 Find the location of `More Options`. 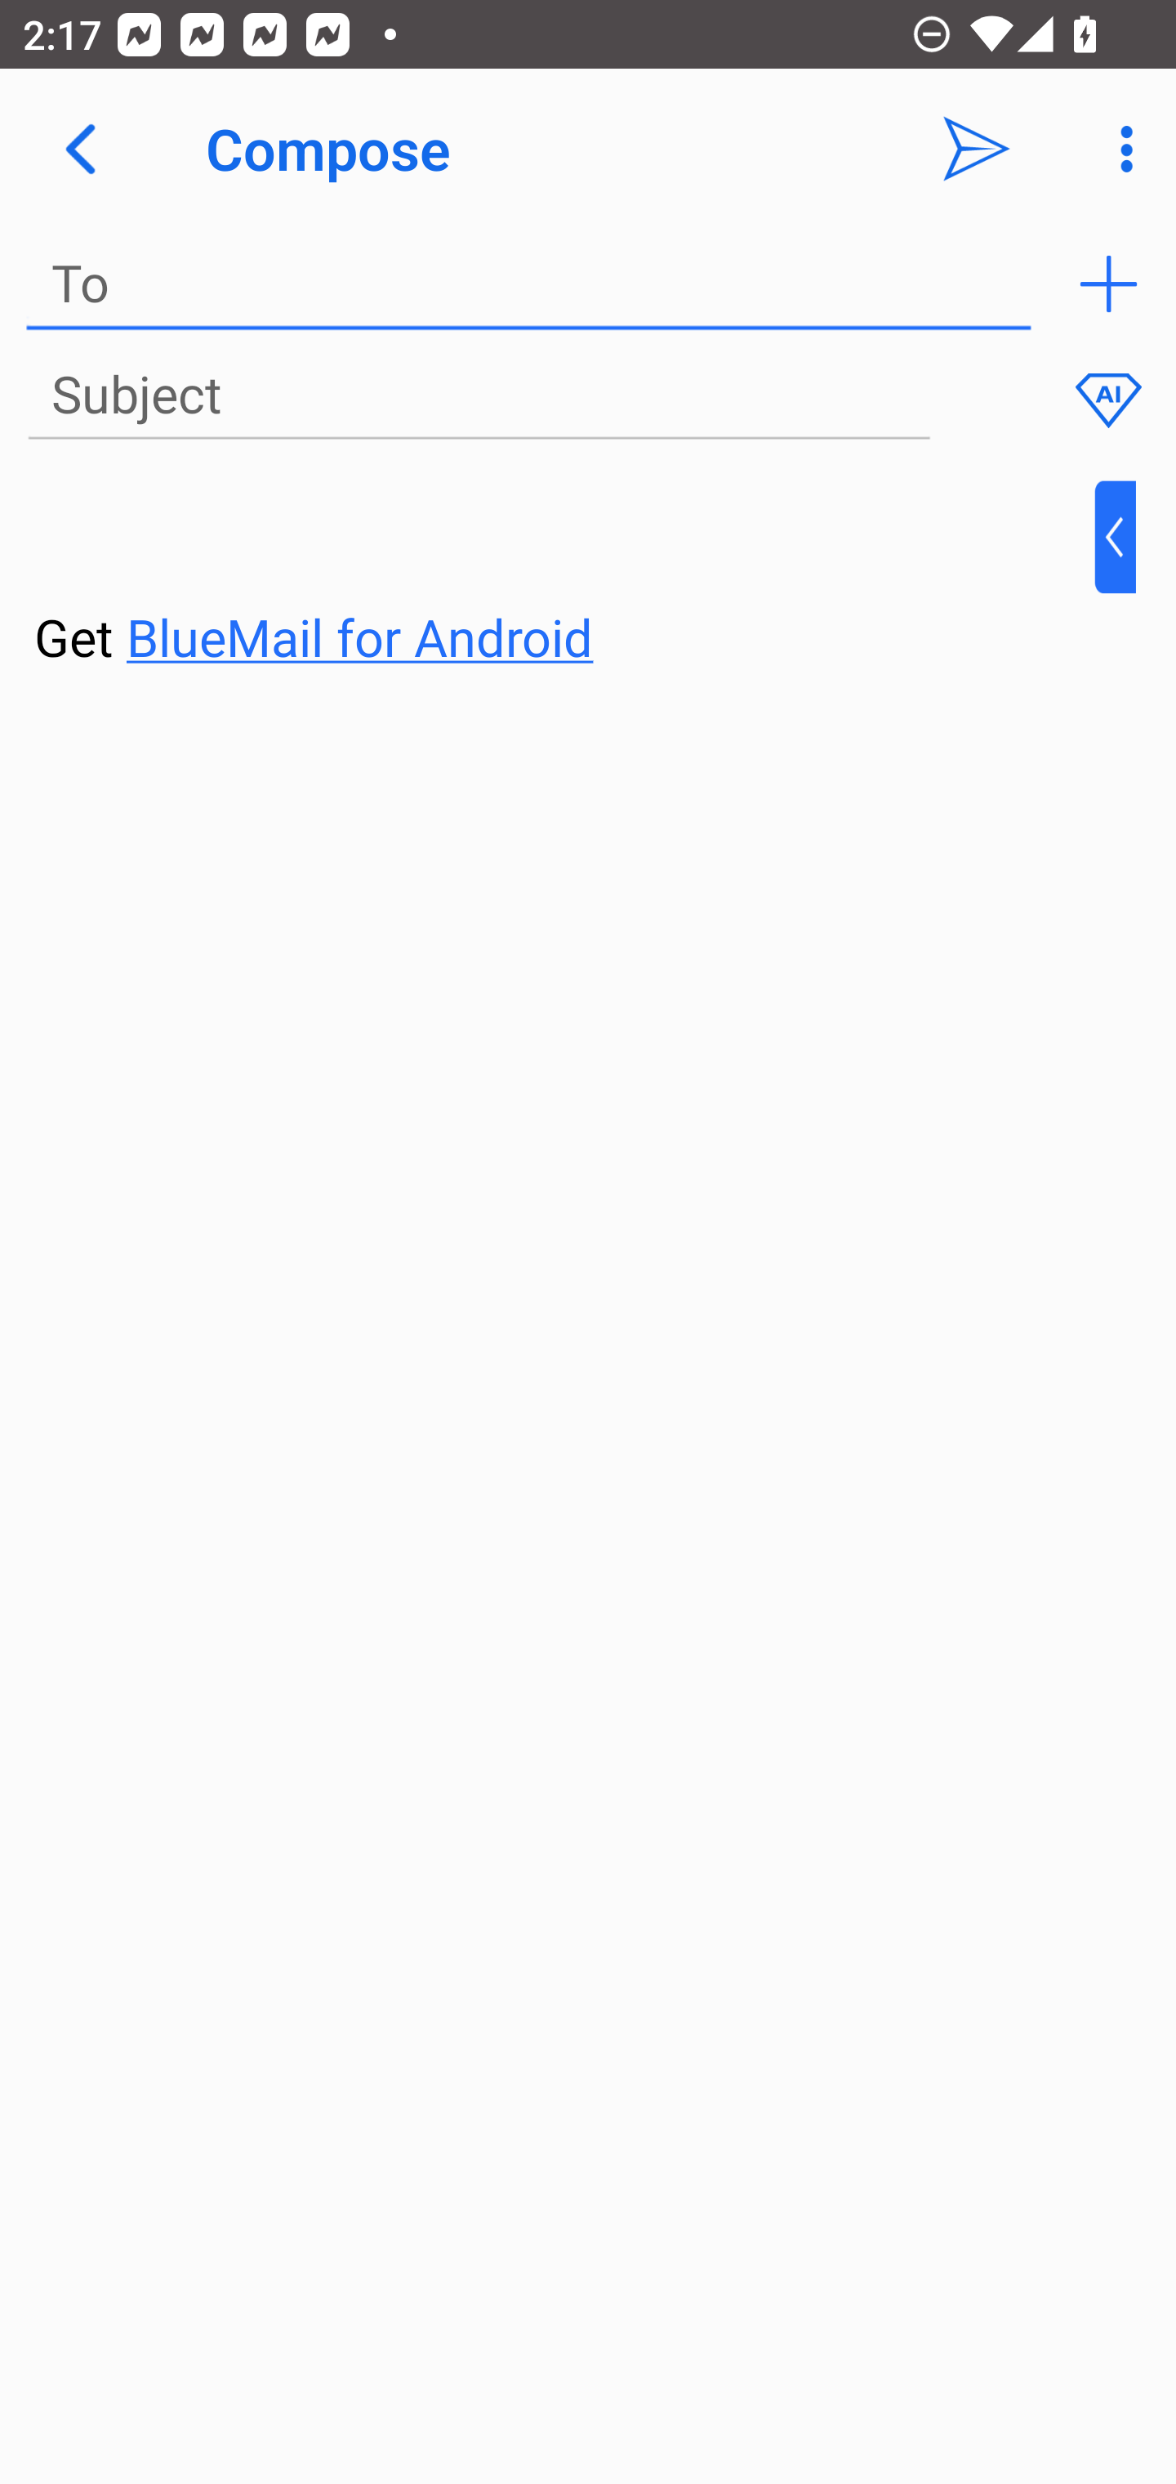

More Options is located at coordinates (1119, 149).